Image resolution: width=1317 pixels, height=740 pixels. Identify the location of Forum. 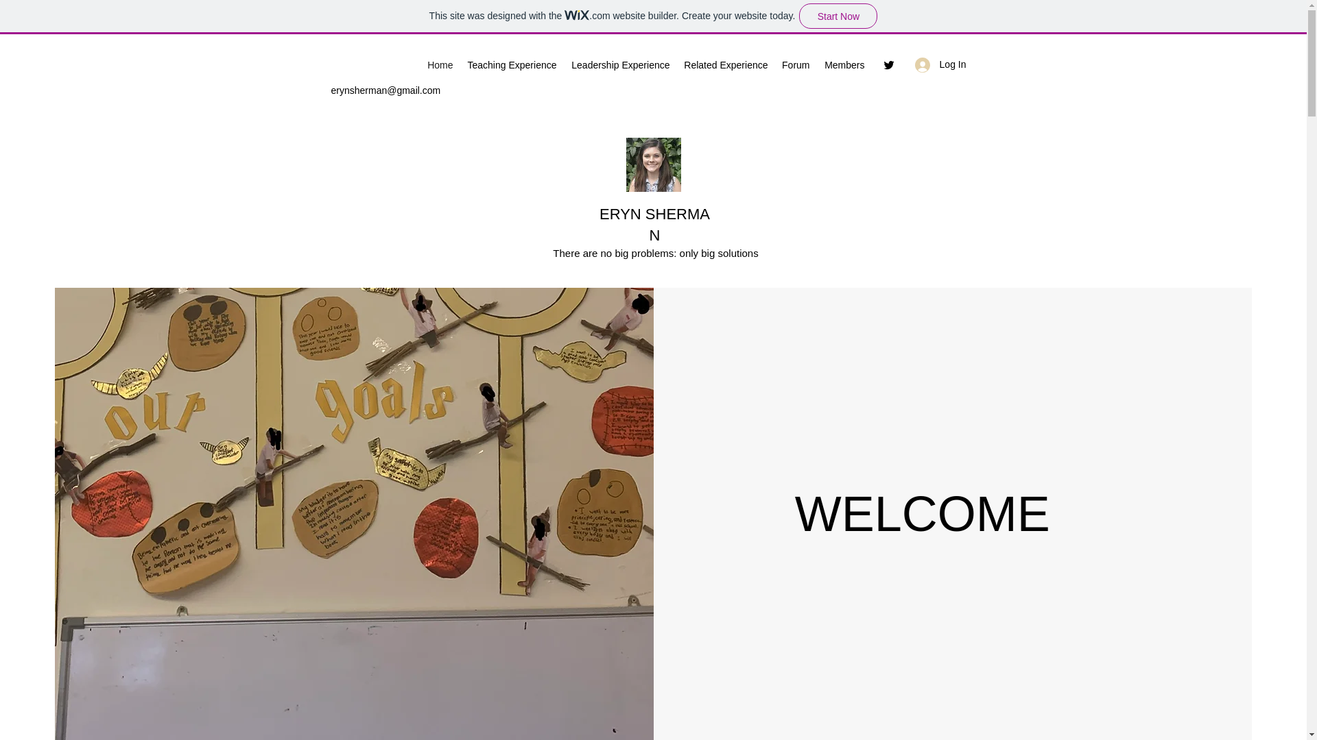
(796, 64).